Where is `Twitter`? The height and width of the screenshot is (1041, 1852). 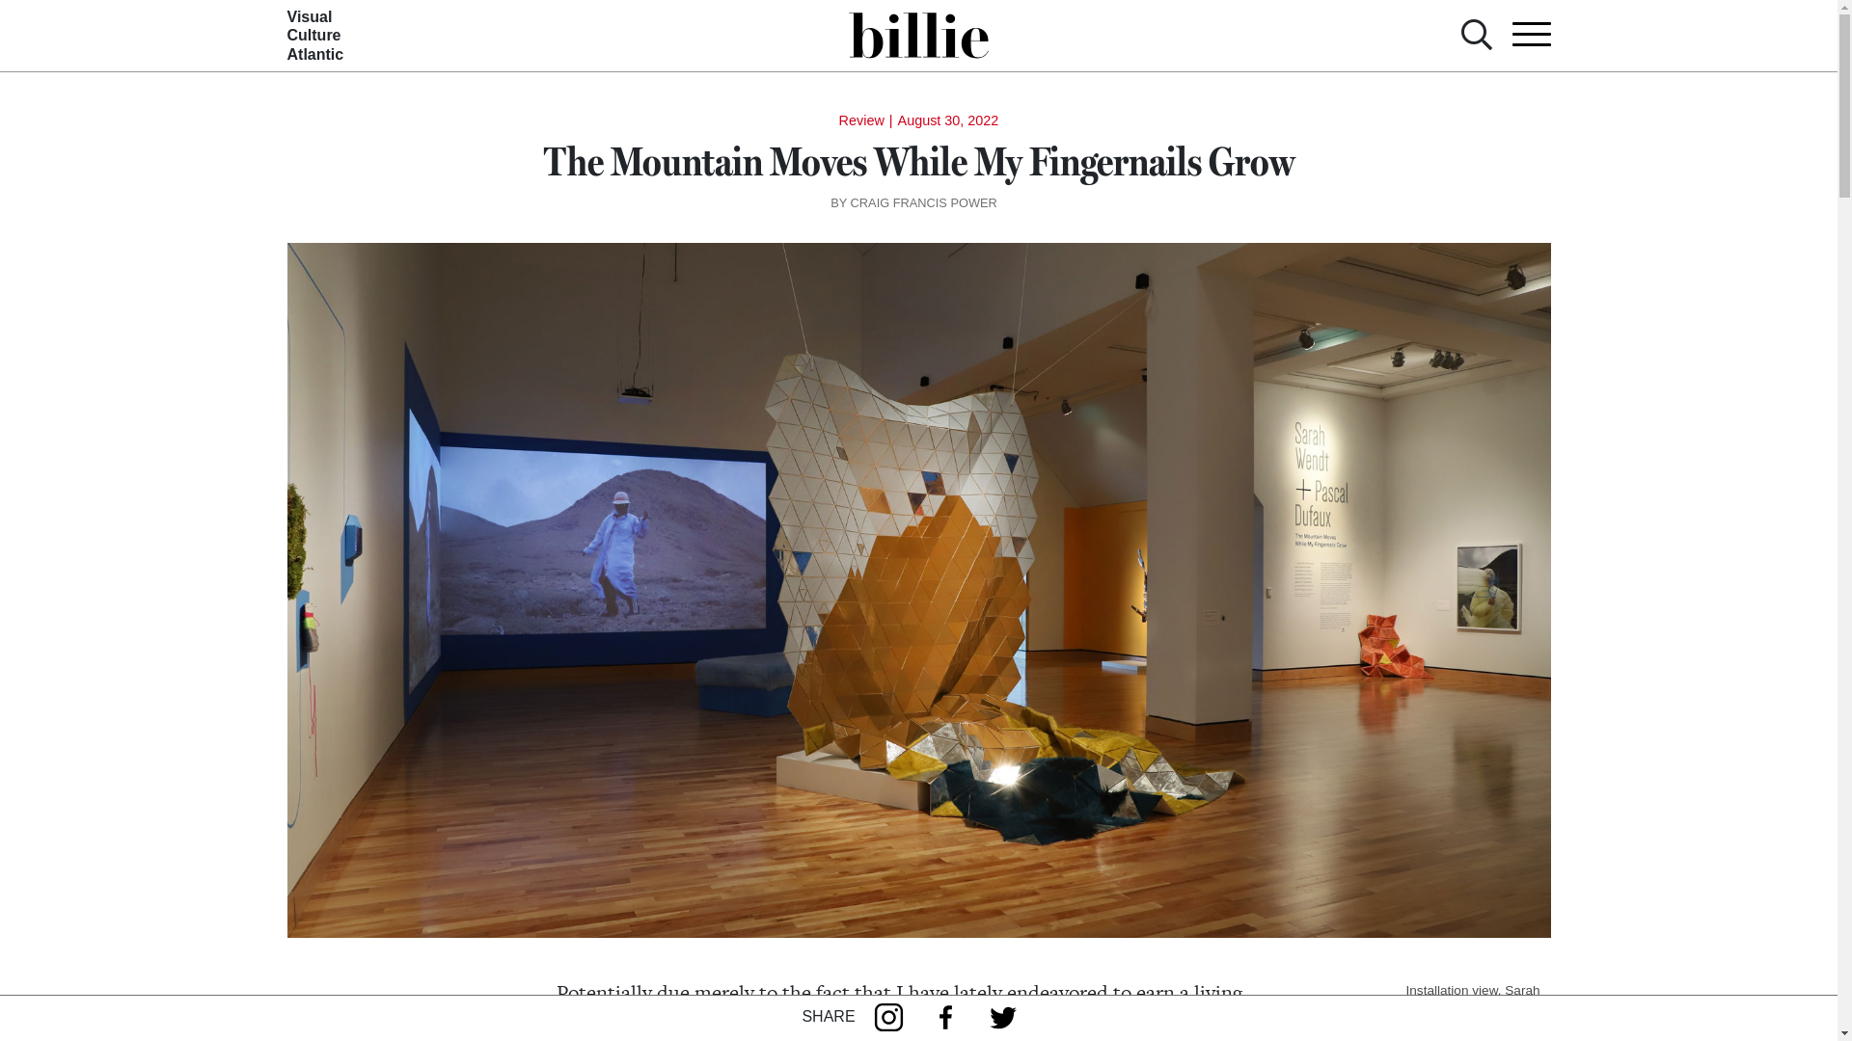
Twitter is located at coordinates (1007, 1019).